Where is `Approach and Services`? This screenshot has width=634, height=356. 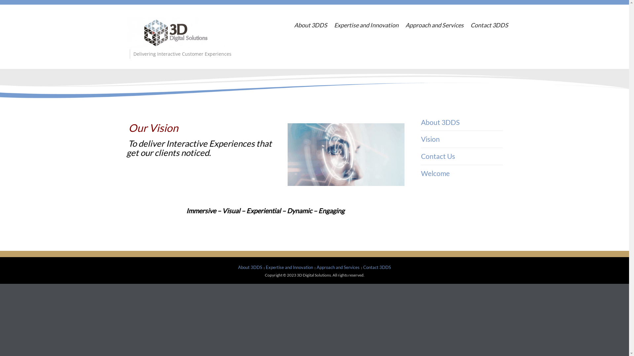
Approach and Services is located at coordinates (338, 267).